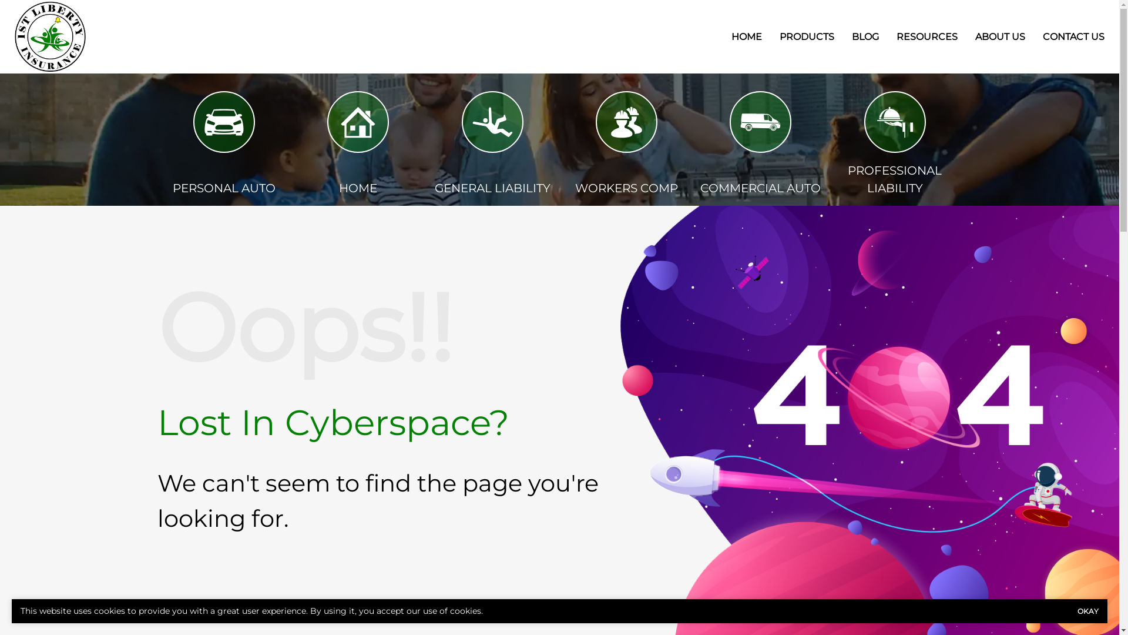 The width and height of the screenshot is (1128, 635). What do you see at coordinates (865, 36) in the screenshot?
I see `BLOG` at bounding box center [865, 36].